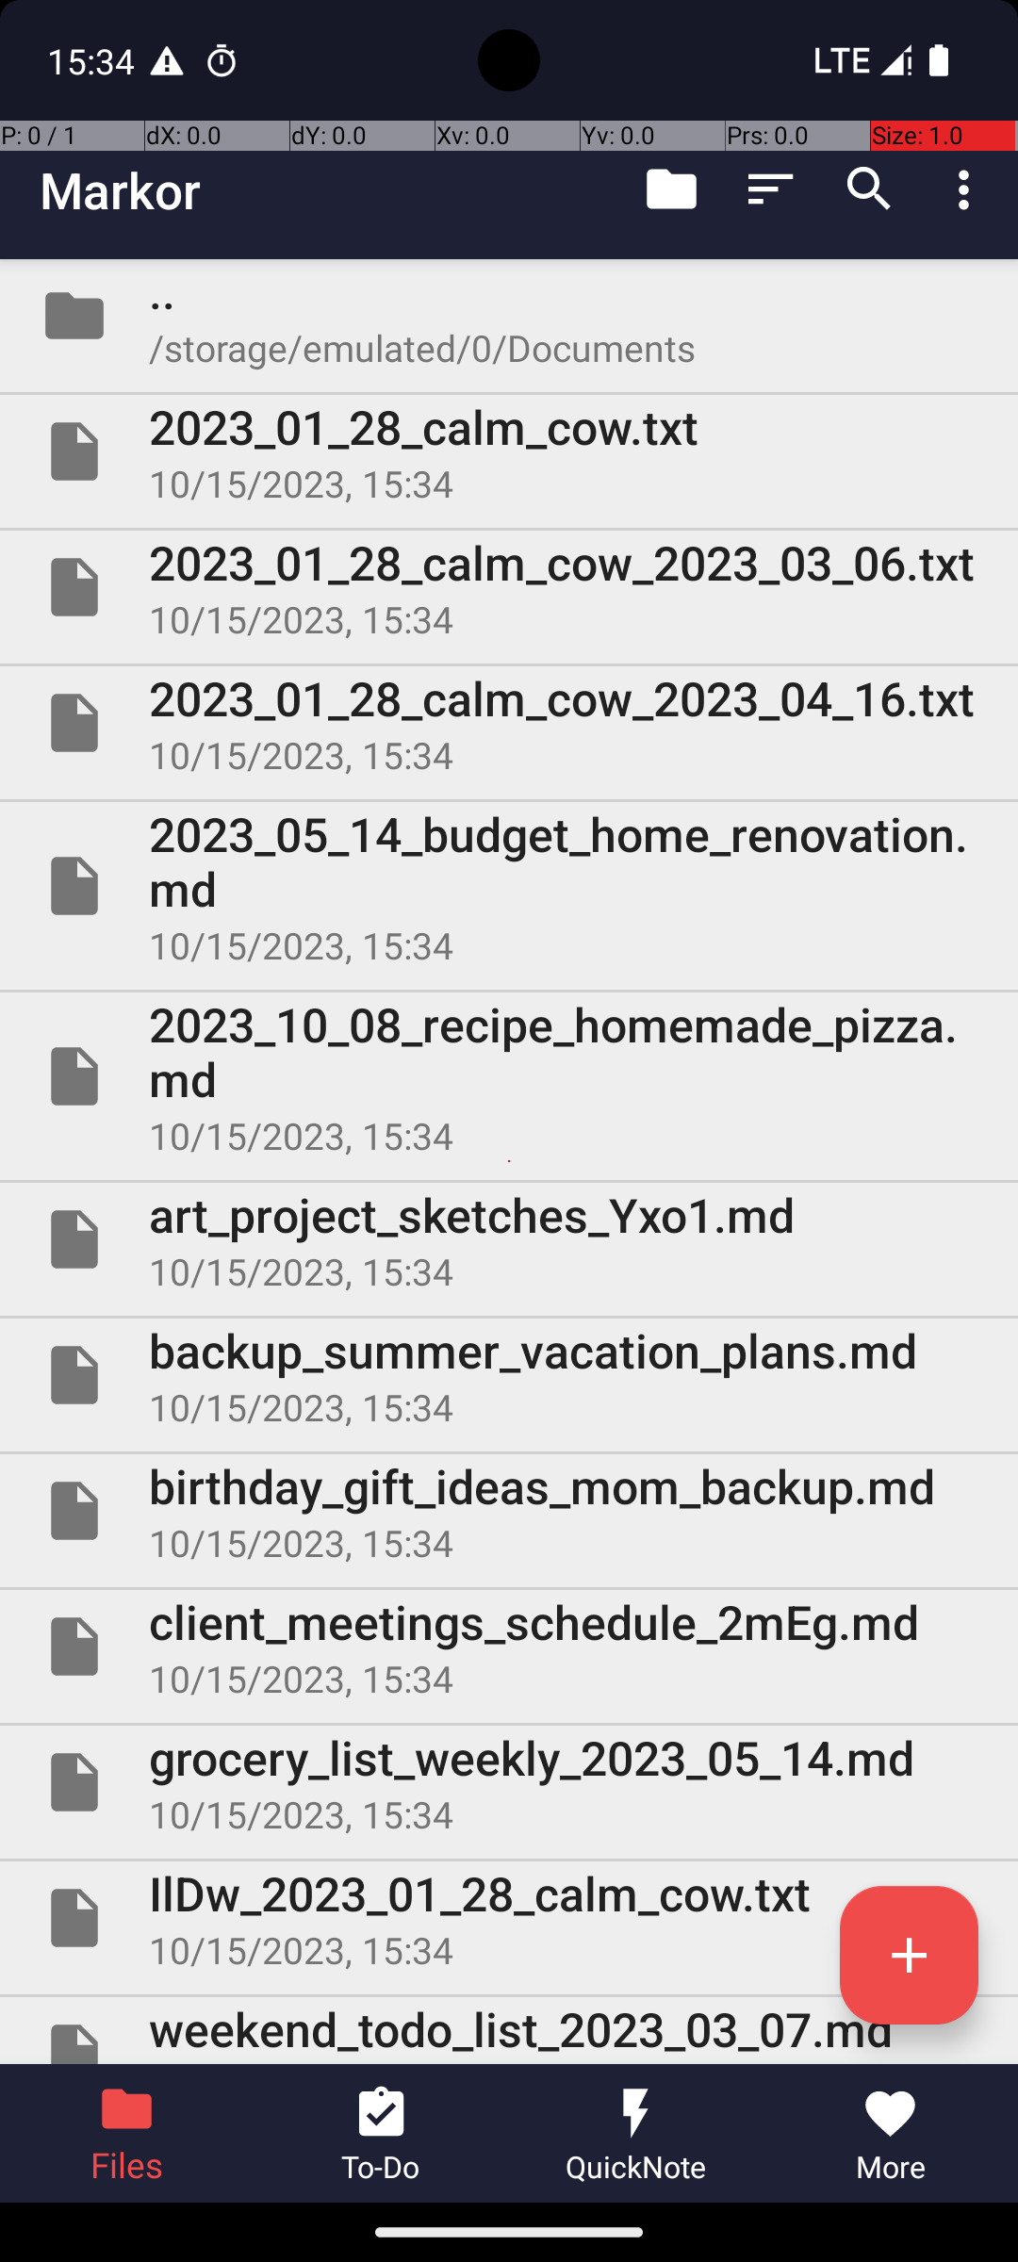 The width and height of the screenshot is (1018, 2262). What do you see at coordinates (509, 587) in the screenshot?
I see `File 2023_01_28_calm_cow_2023_03_06.txt ` at bounding box center [509, 587].